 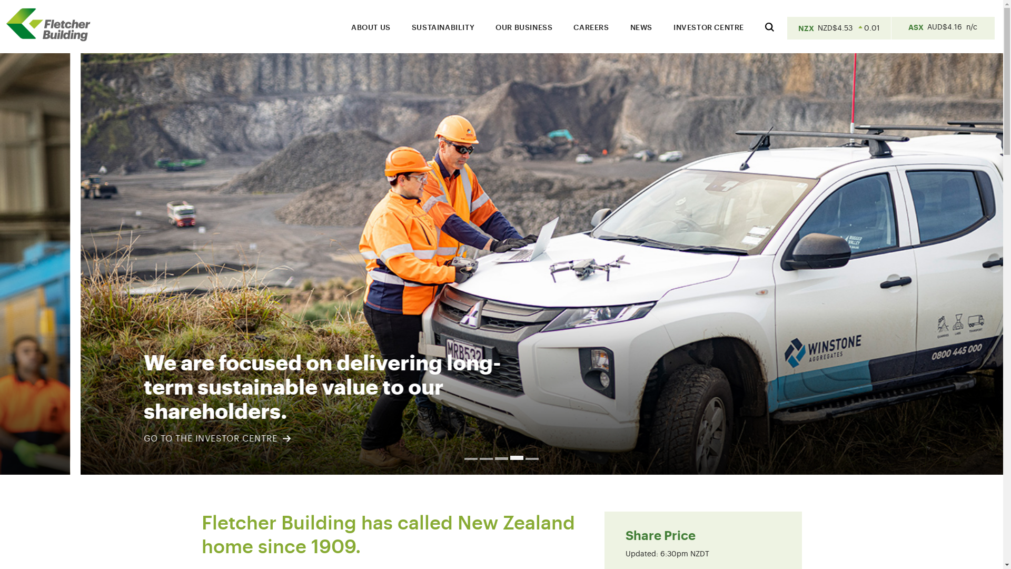 What do you see at coordinates (487, 459) in the screenshot?
I see `2` at bounding box center [487, 459].